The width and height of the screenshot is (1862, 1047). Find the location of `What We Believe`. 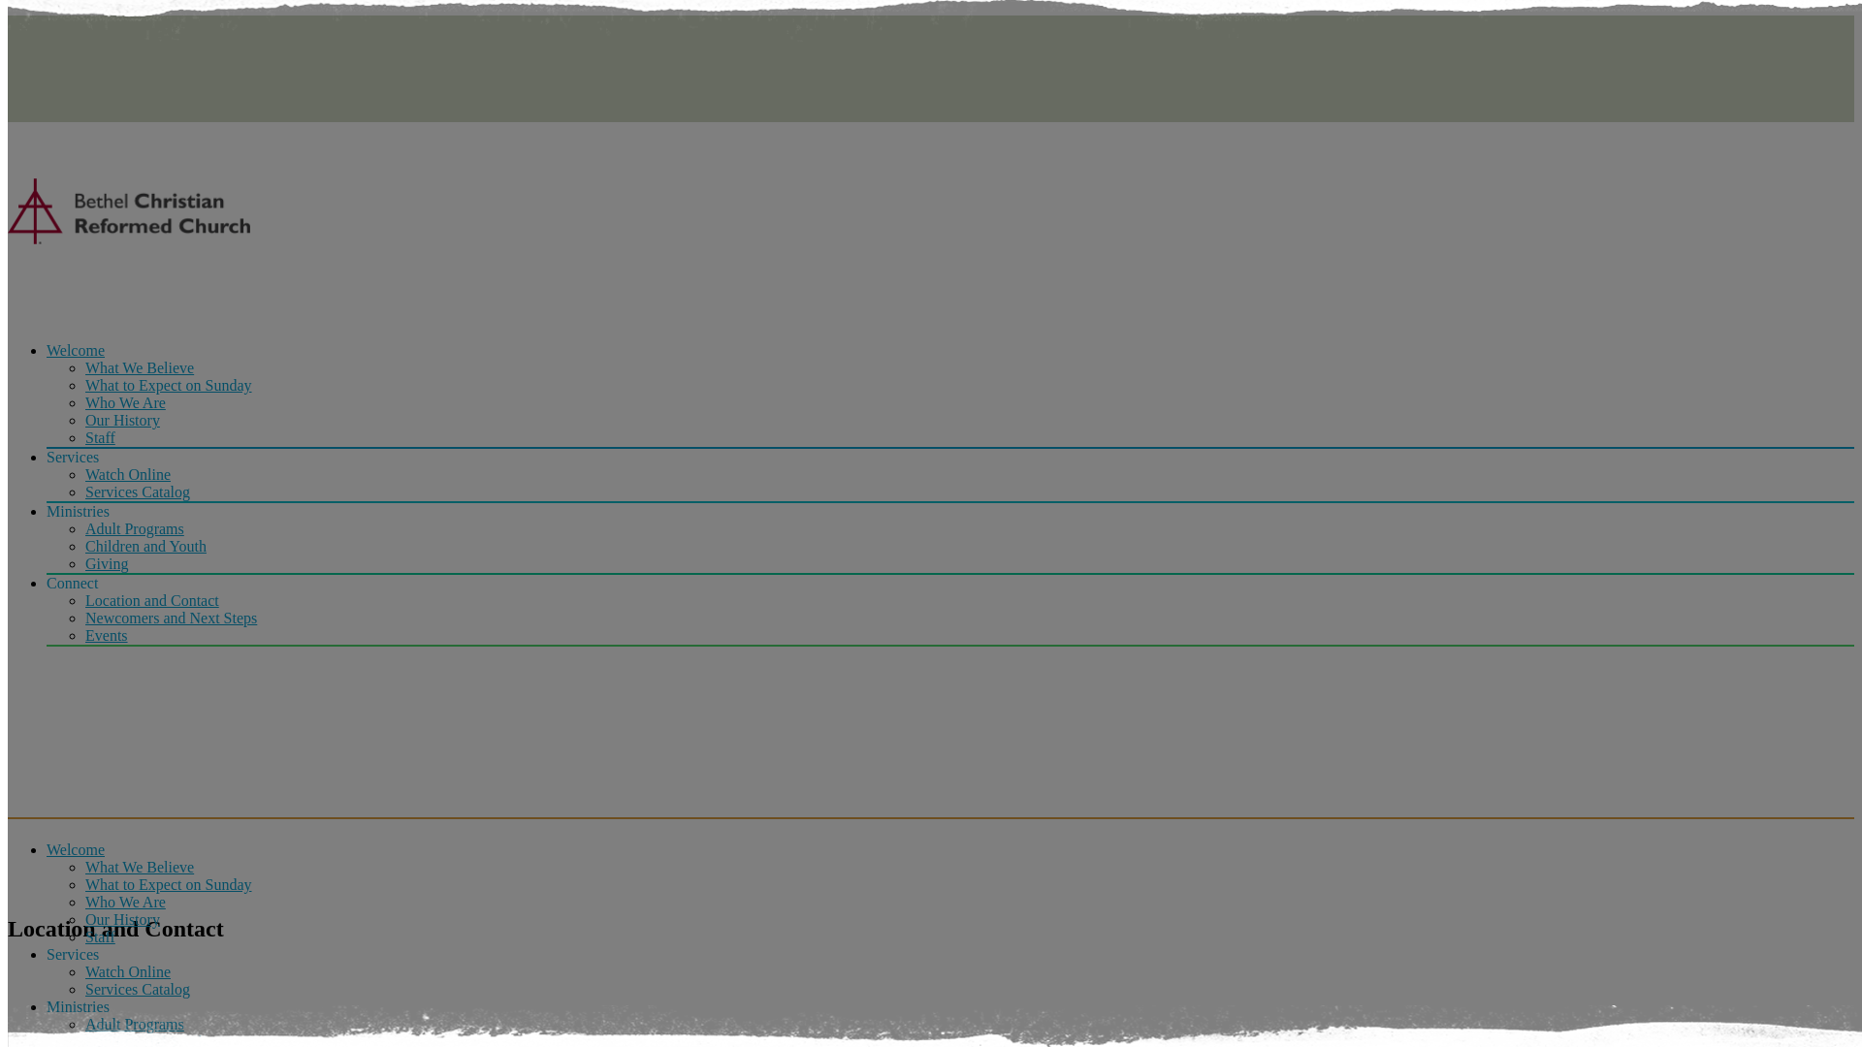

What We Believe is located at coordinates (140, 368).